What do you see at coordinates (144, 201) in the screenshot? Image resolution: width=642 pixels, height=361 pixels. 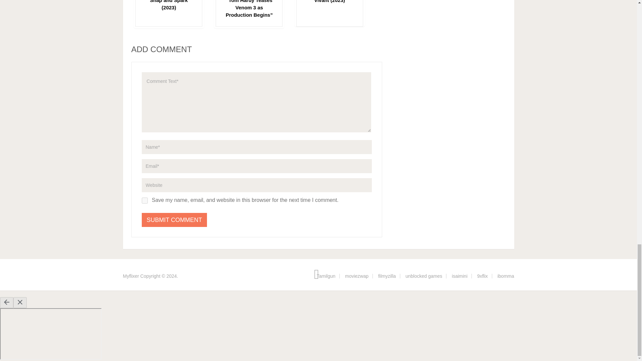 I see `yes` at bounding box center [144, 201].